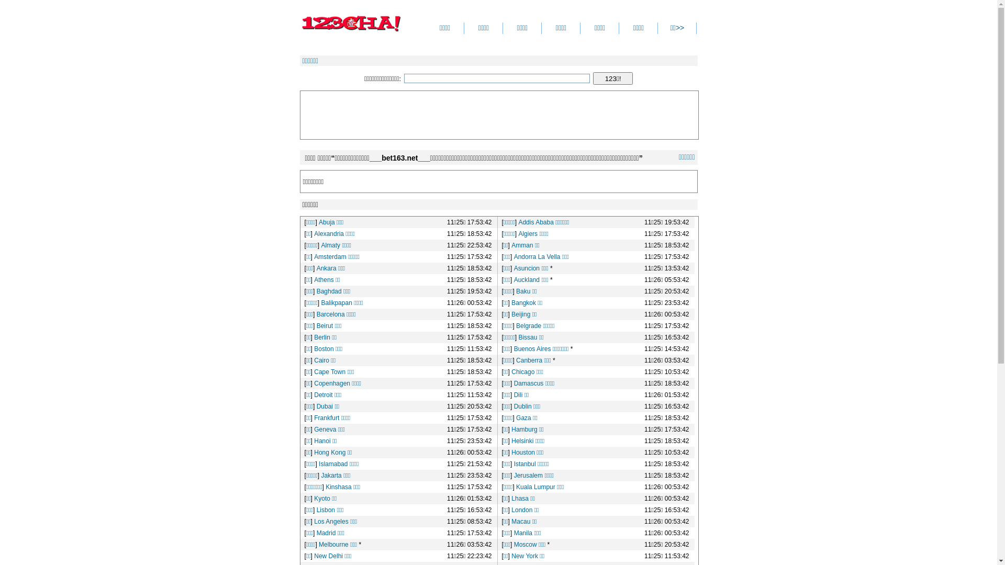 The height and width of the screenshot is (565, 1005). Describe the element at coordinates (327, 418) in the screenshot. I see `Frankfurt` at that location.